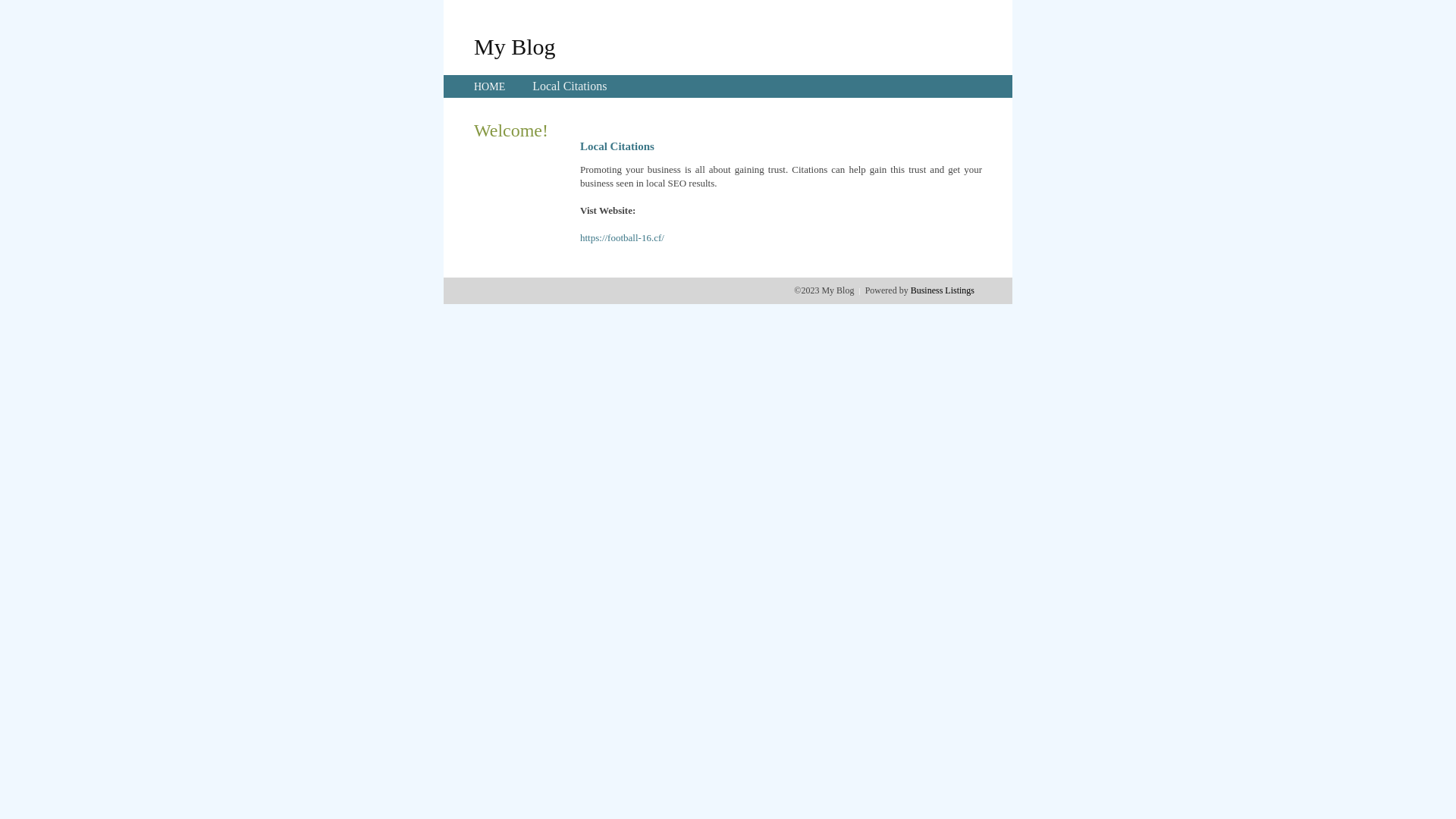 The width and height of the screenshot is (1456, 819). Describe the element at coordinates (570, 86) in the screenshot. I see `Local Citations` at that location.